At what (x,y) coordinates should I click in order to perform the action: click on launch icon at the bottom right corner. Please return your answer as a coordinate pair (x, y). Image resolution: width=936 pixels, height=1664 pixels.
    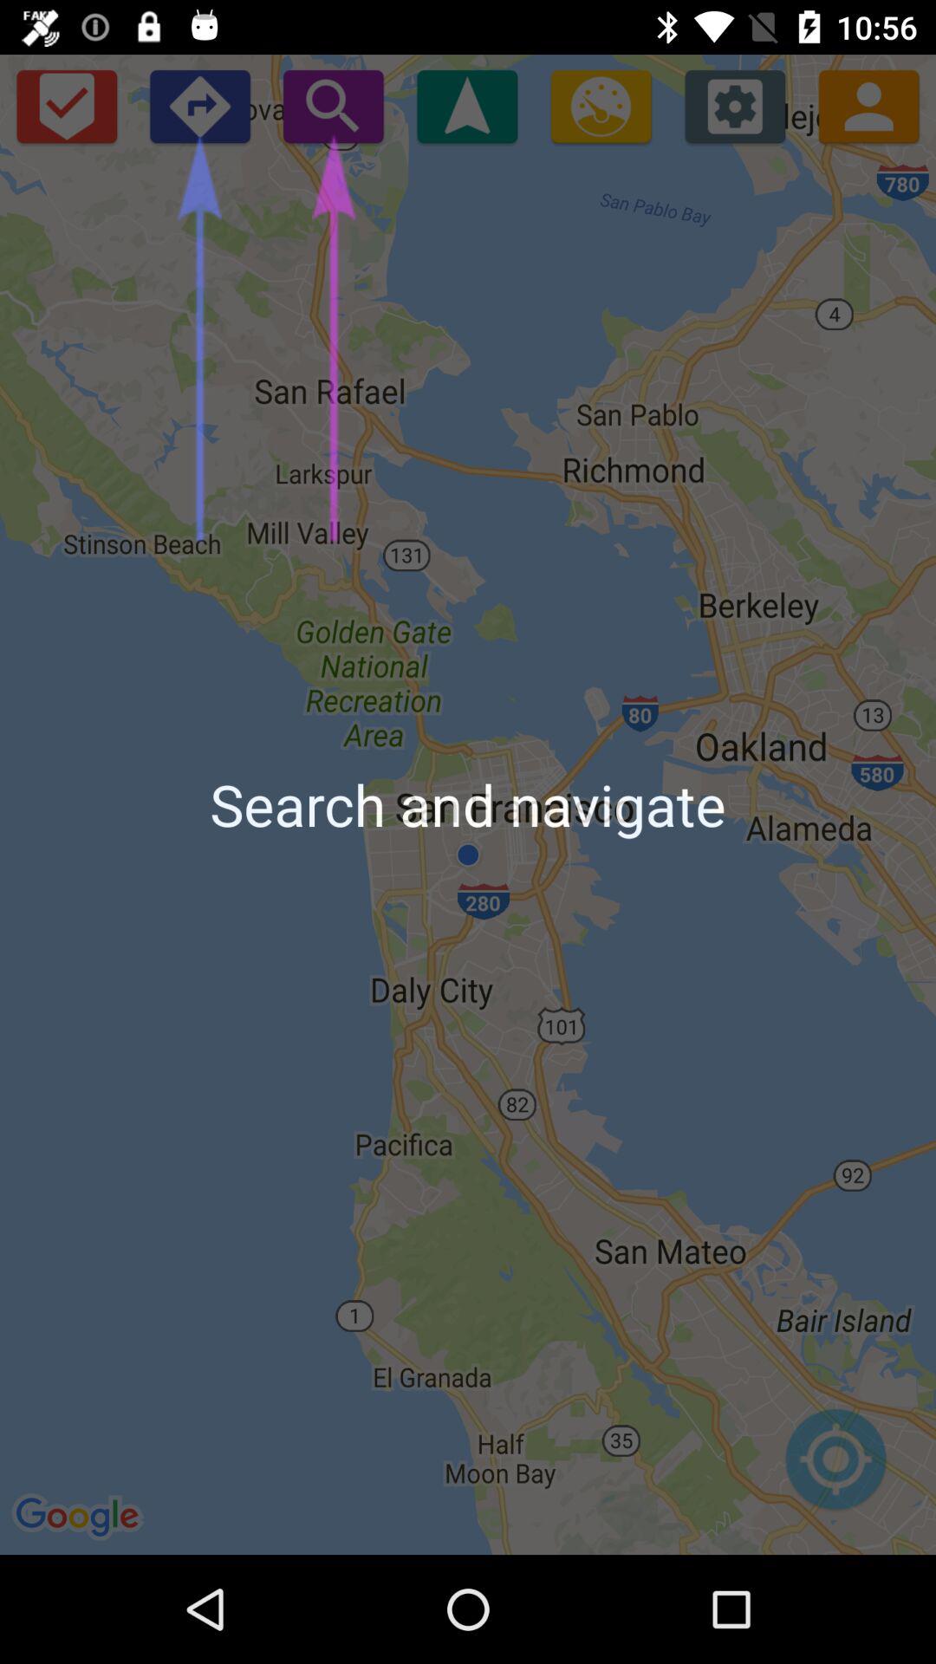
    Looking at the image, I should click on (835, 1468).